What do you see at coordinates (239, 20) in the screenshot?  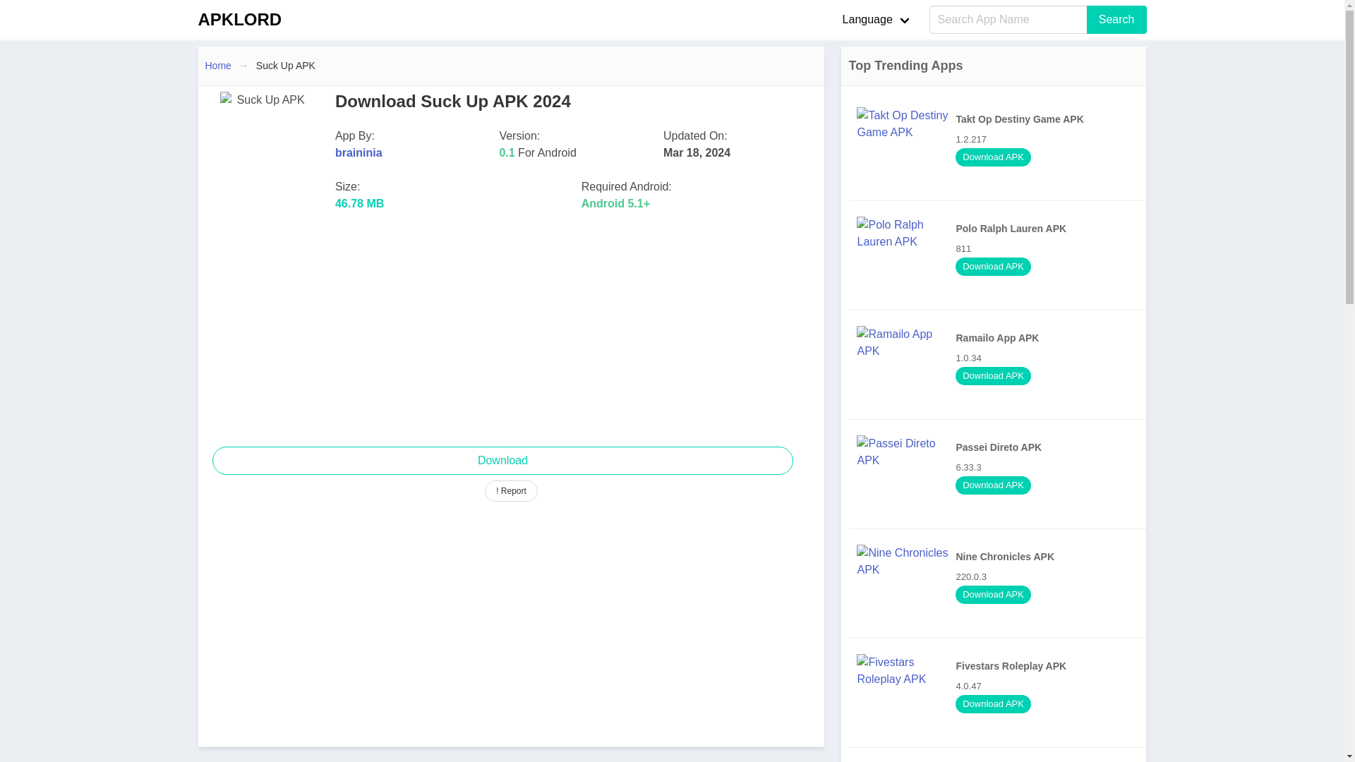 I see `Ramailo App APK ` at bounding box center [239, 20].